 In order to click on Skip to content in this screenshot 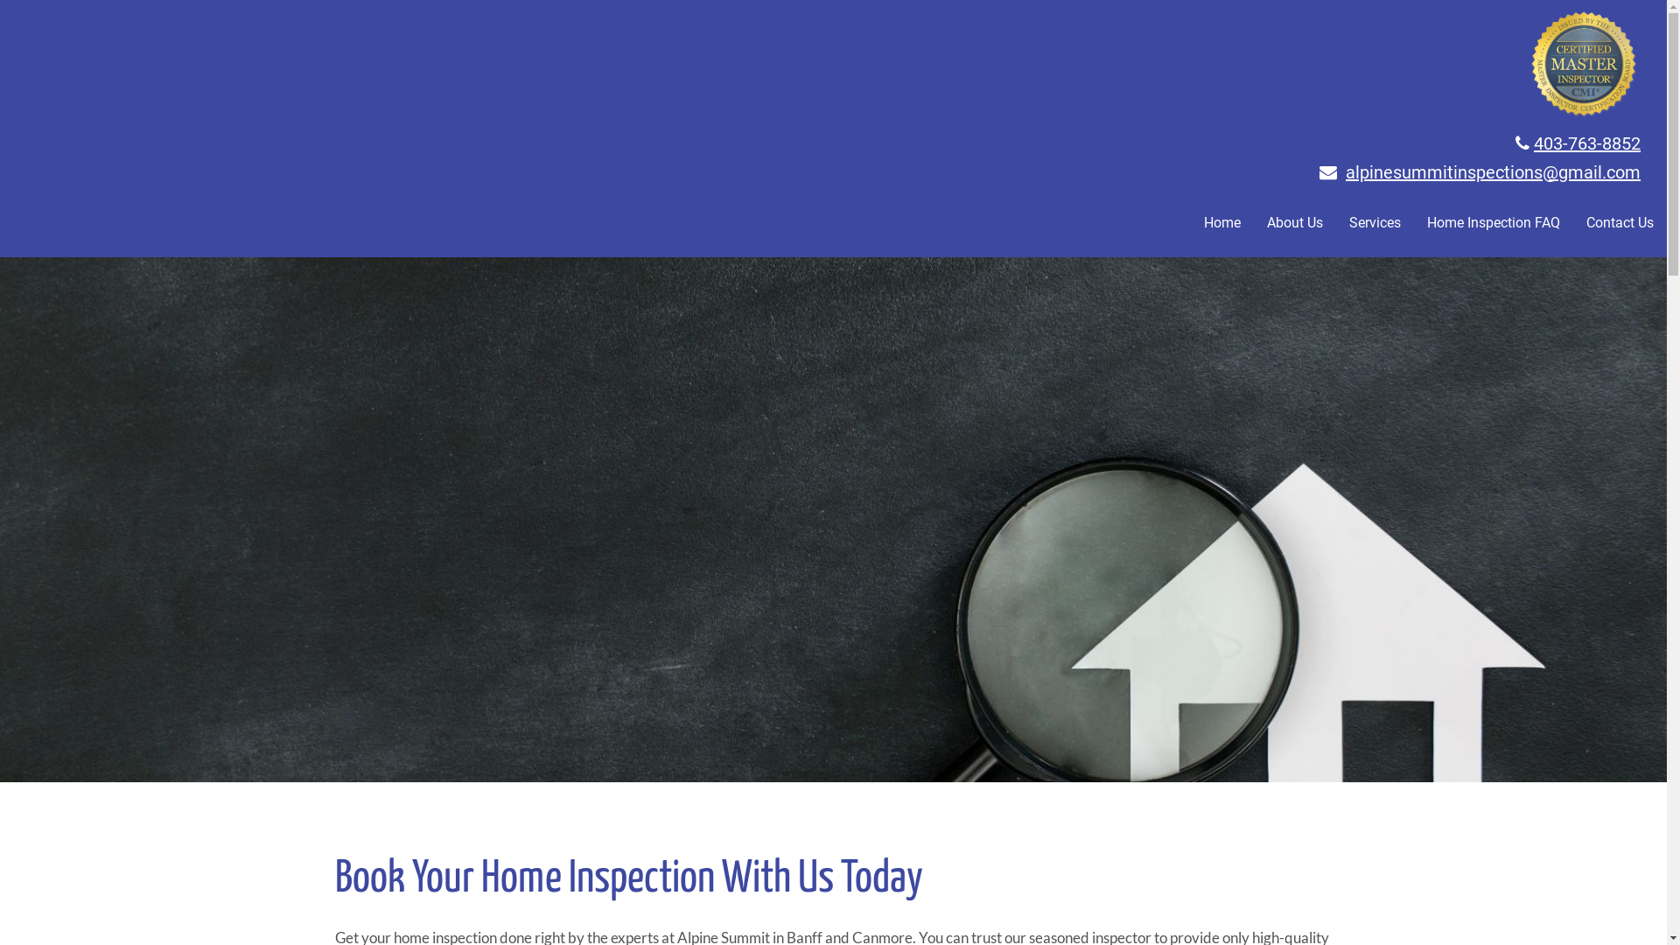, I will do `click(56, 12)`.